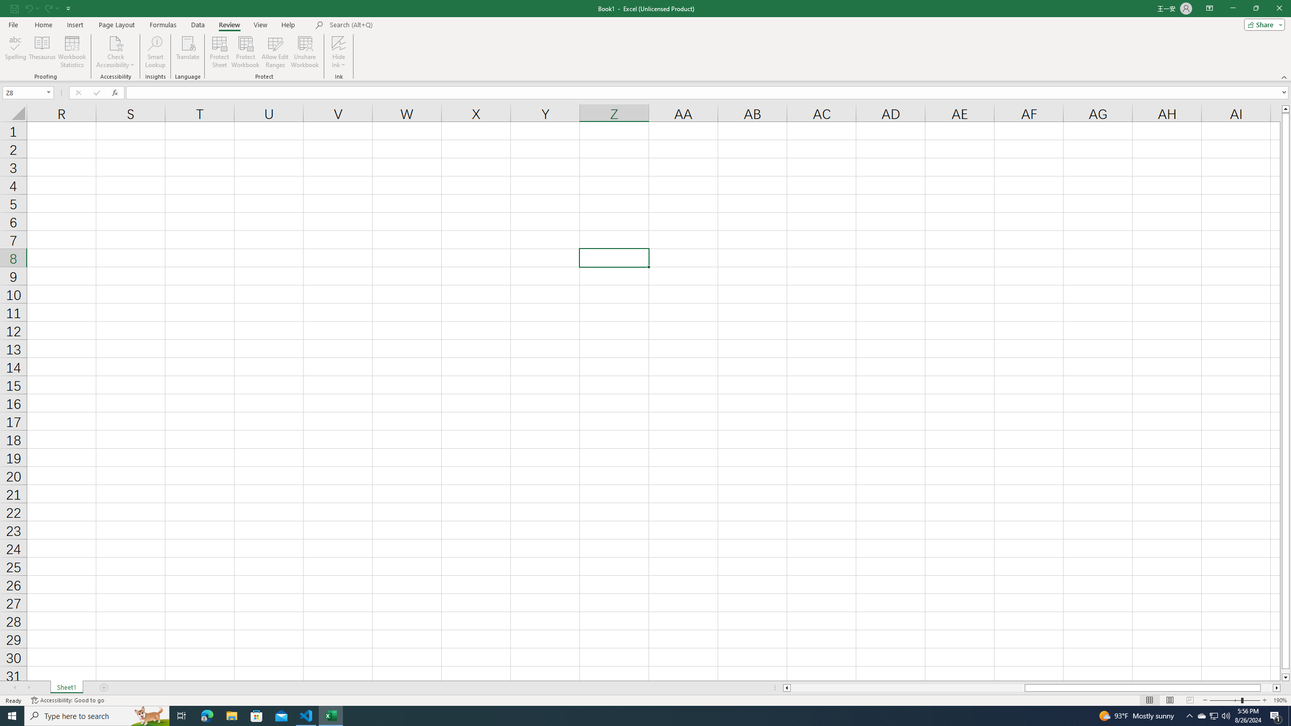 Image resolution: width=1291 pixels, height=726 pixels. What do you see at coordinates (1190, 700) in the screenshot?
I see `Page Break Preview` at bounding box center [1190, 700].